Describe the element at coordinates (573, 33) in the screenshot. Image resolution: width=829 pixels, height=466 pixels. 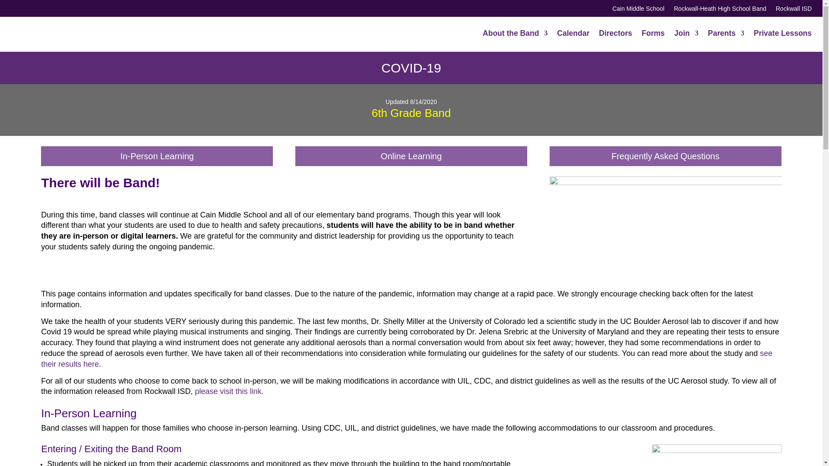
I see `Calendar` at that location.